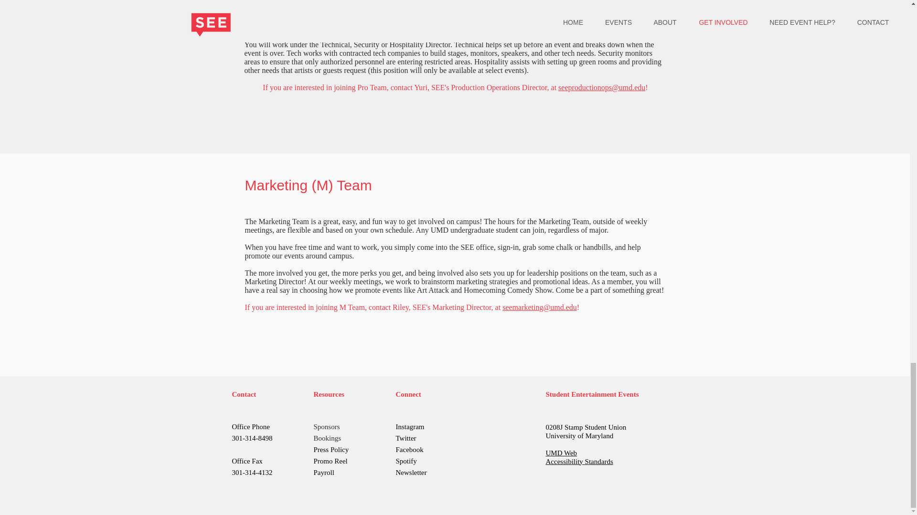 Image resolution: width=917 pixels, height=515 pixels. Describe the element at coordinates (323, 472) in the screenshot. I see `Payroll` at that location.